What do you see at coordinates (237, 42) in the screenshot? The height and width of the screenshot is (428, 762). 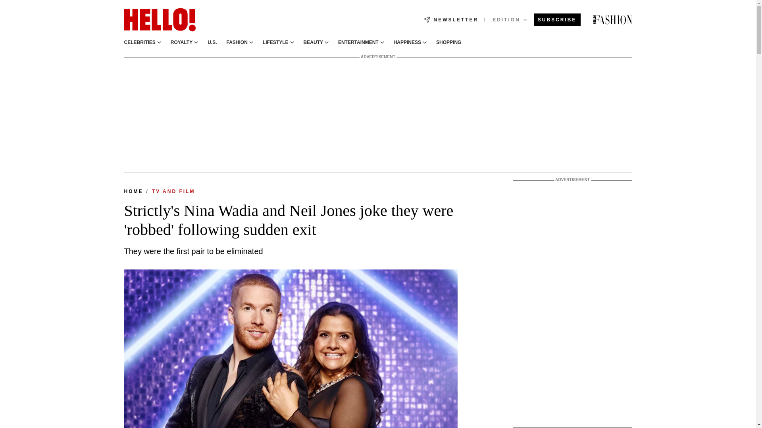 I see `FASHION` at bounding box center [237, 42].